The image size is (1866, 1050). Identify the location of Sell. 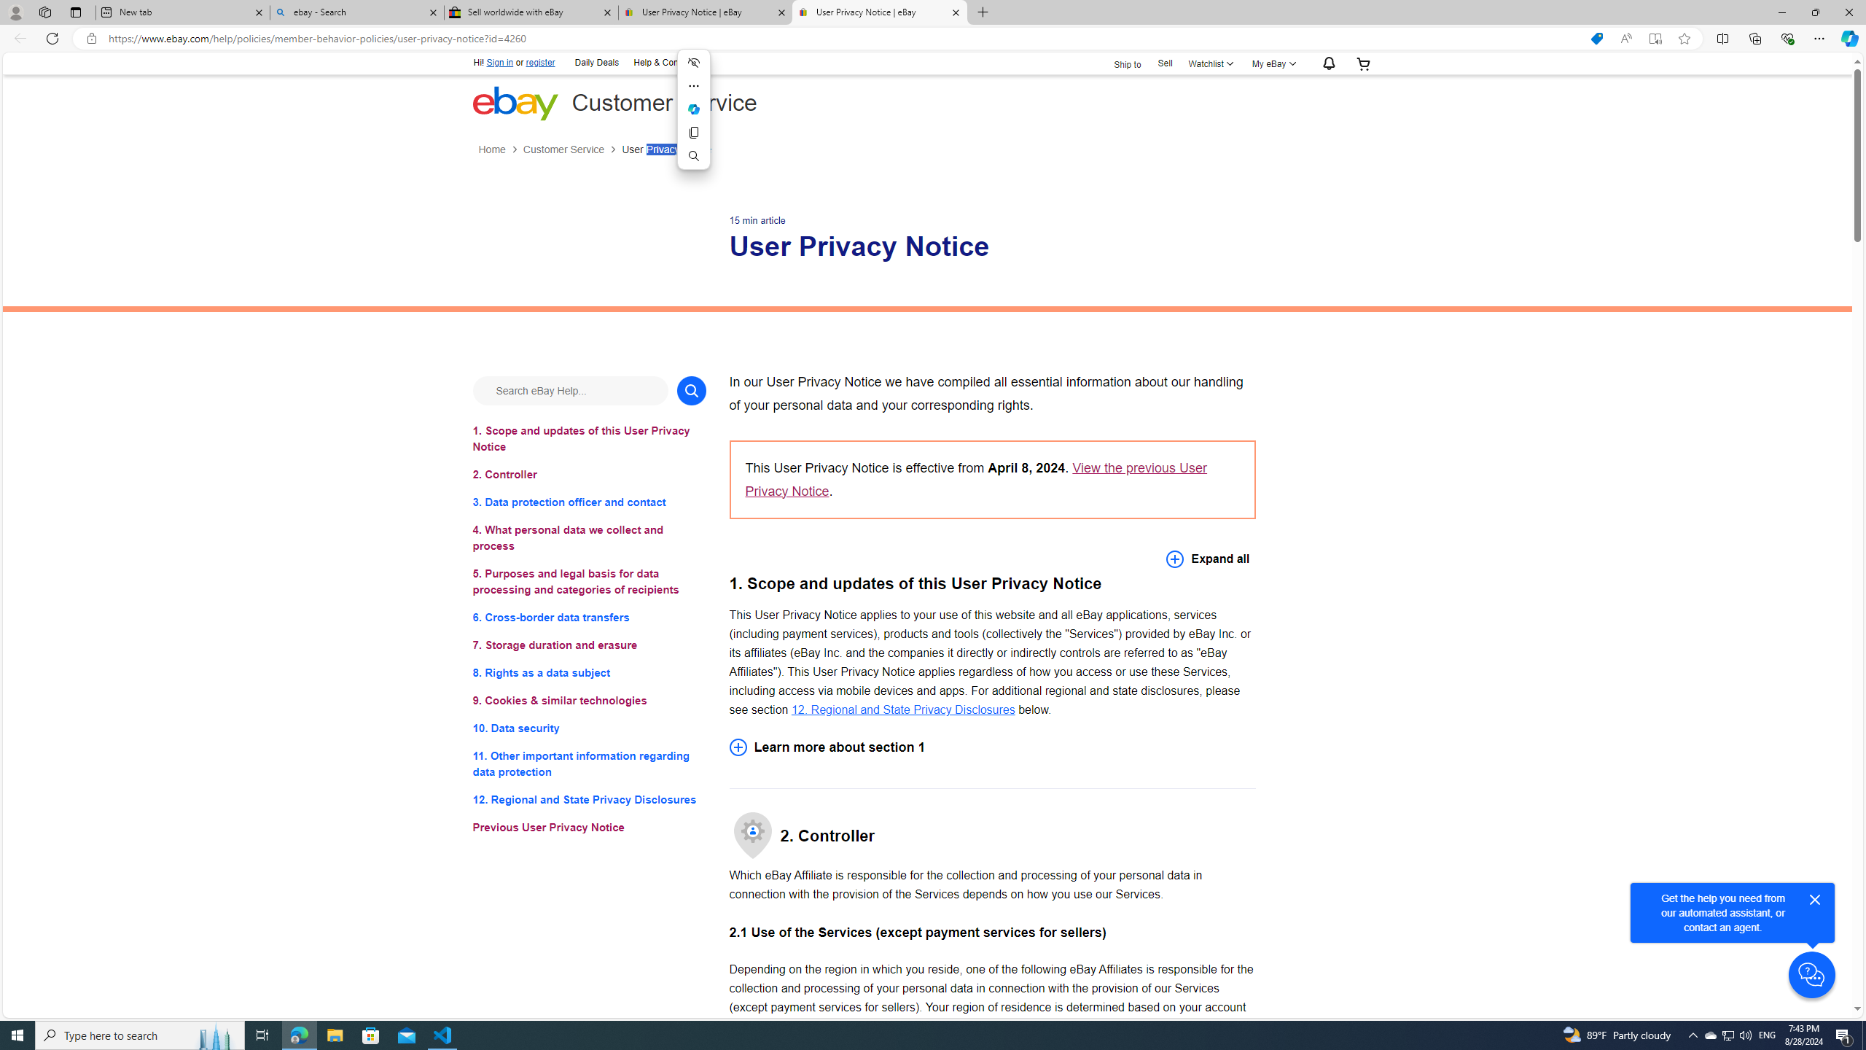
(1165, 63).